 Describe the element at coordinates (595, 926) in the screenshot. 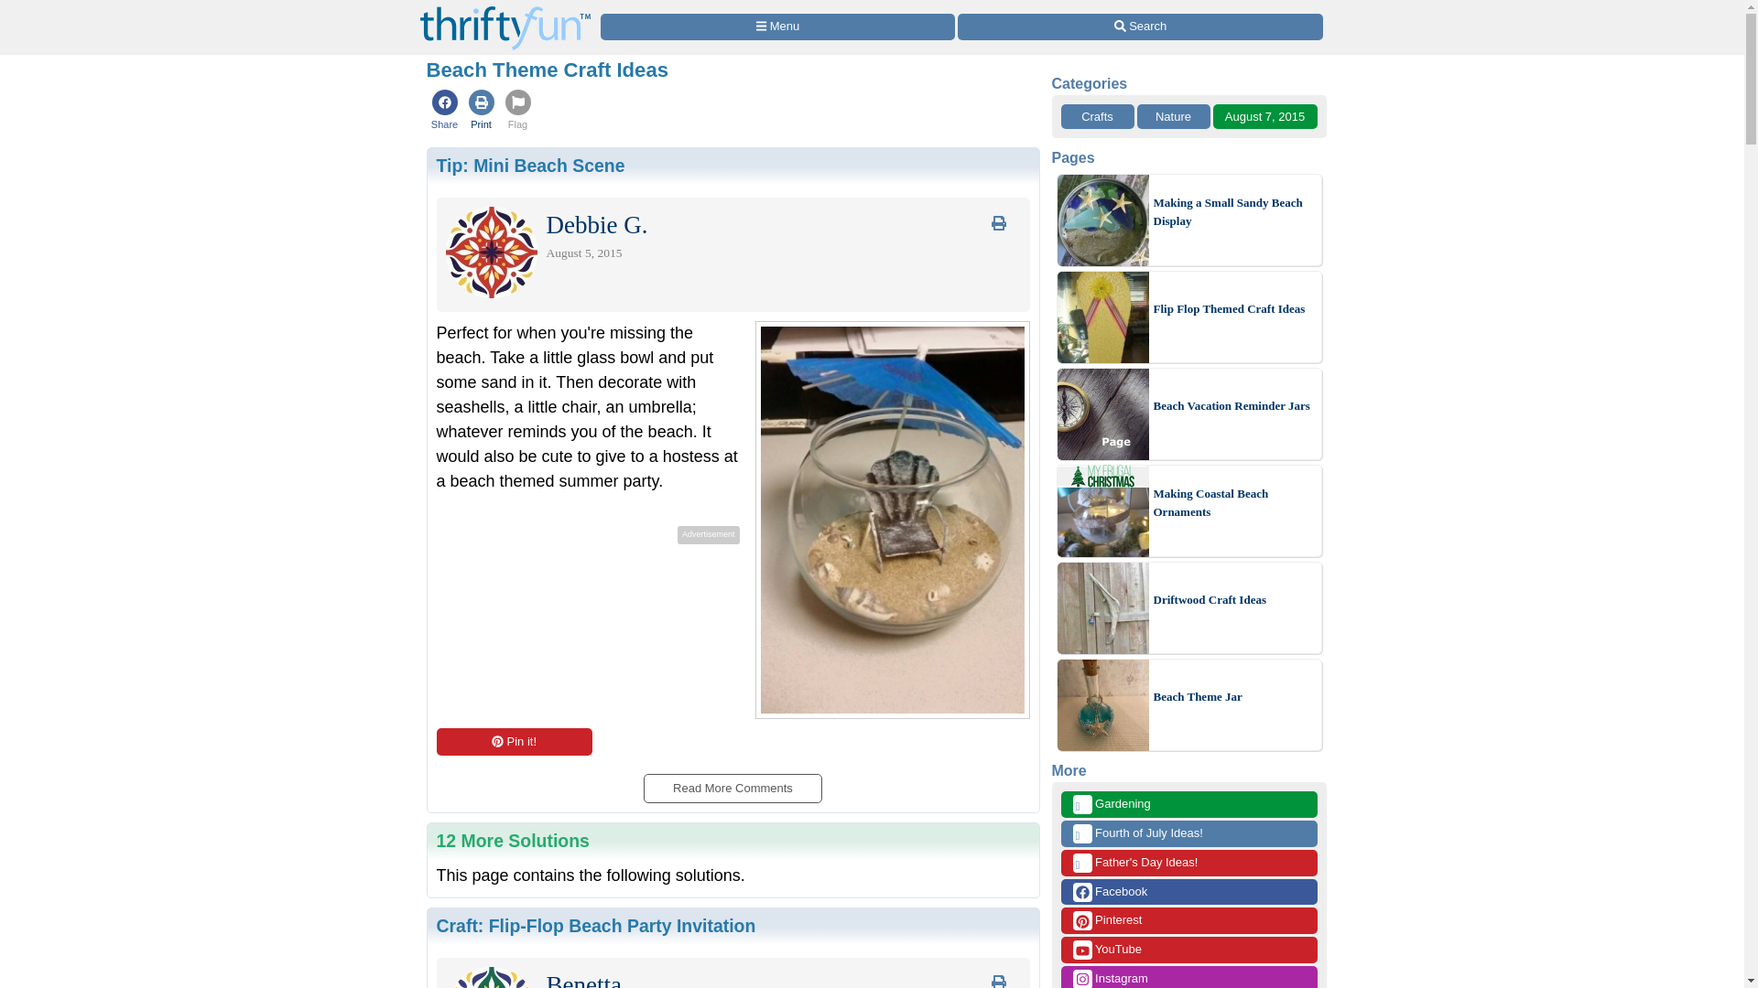

I see `Craft: Flip-Flop Beach Party Invitation` at that location.